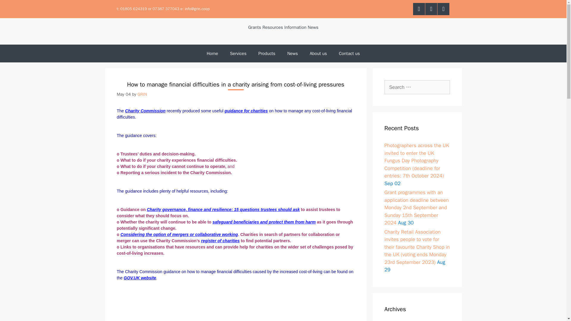 The width and height of the screenshot is (571, 321). I want to click on Twitter, so click(431, 9).